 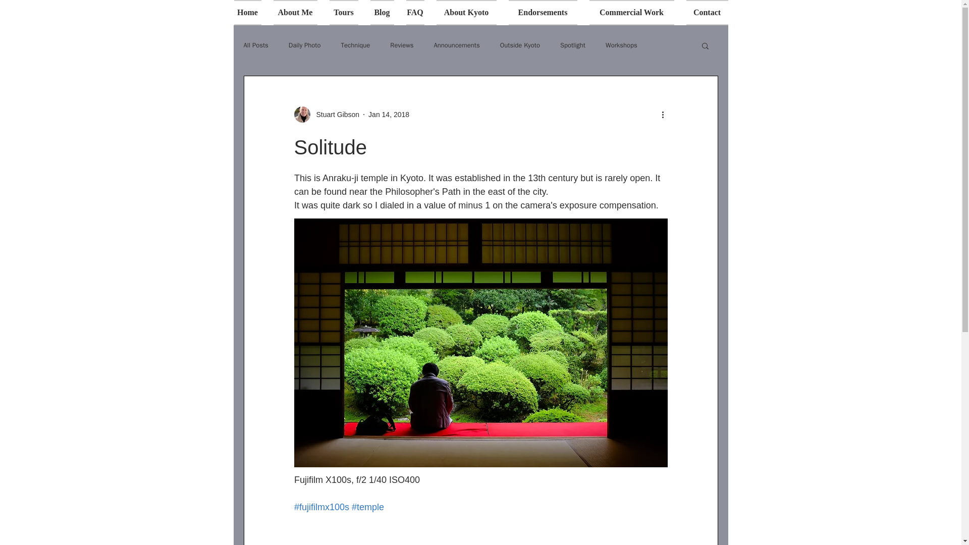 I want to click on Stuart Gibson, so click(x=335, y=114).